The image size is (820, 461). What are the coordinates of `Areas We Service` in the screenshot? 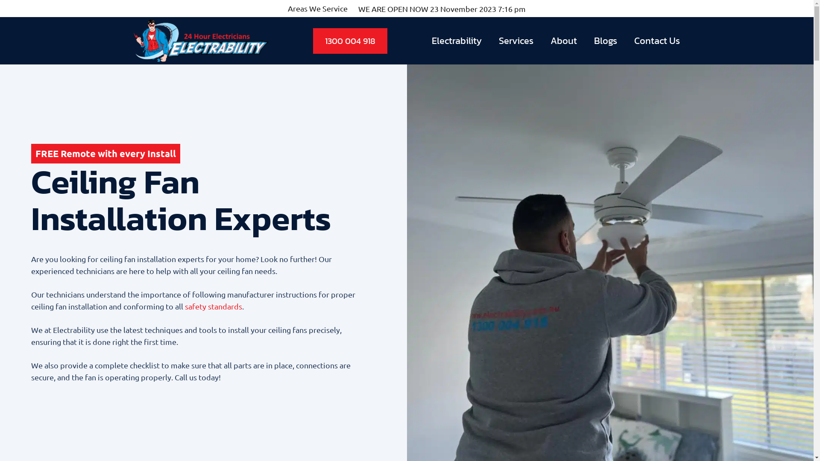 It's located at (318, 9).